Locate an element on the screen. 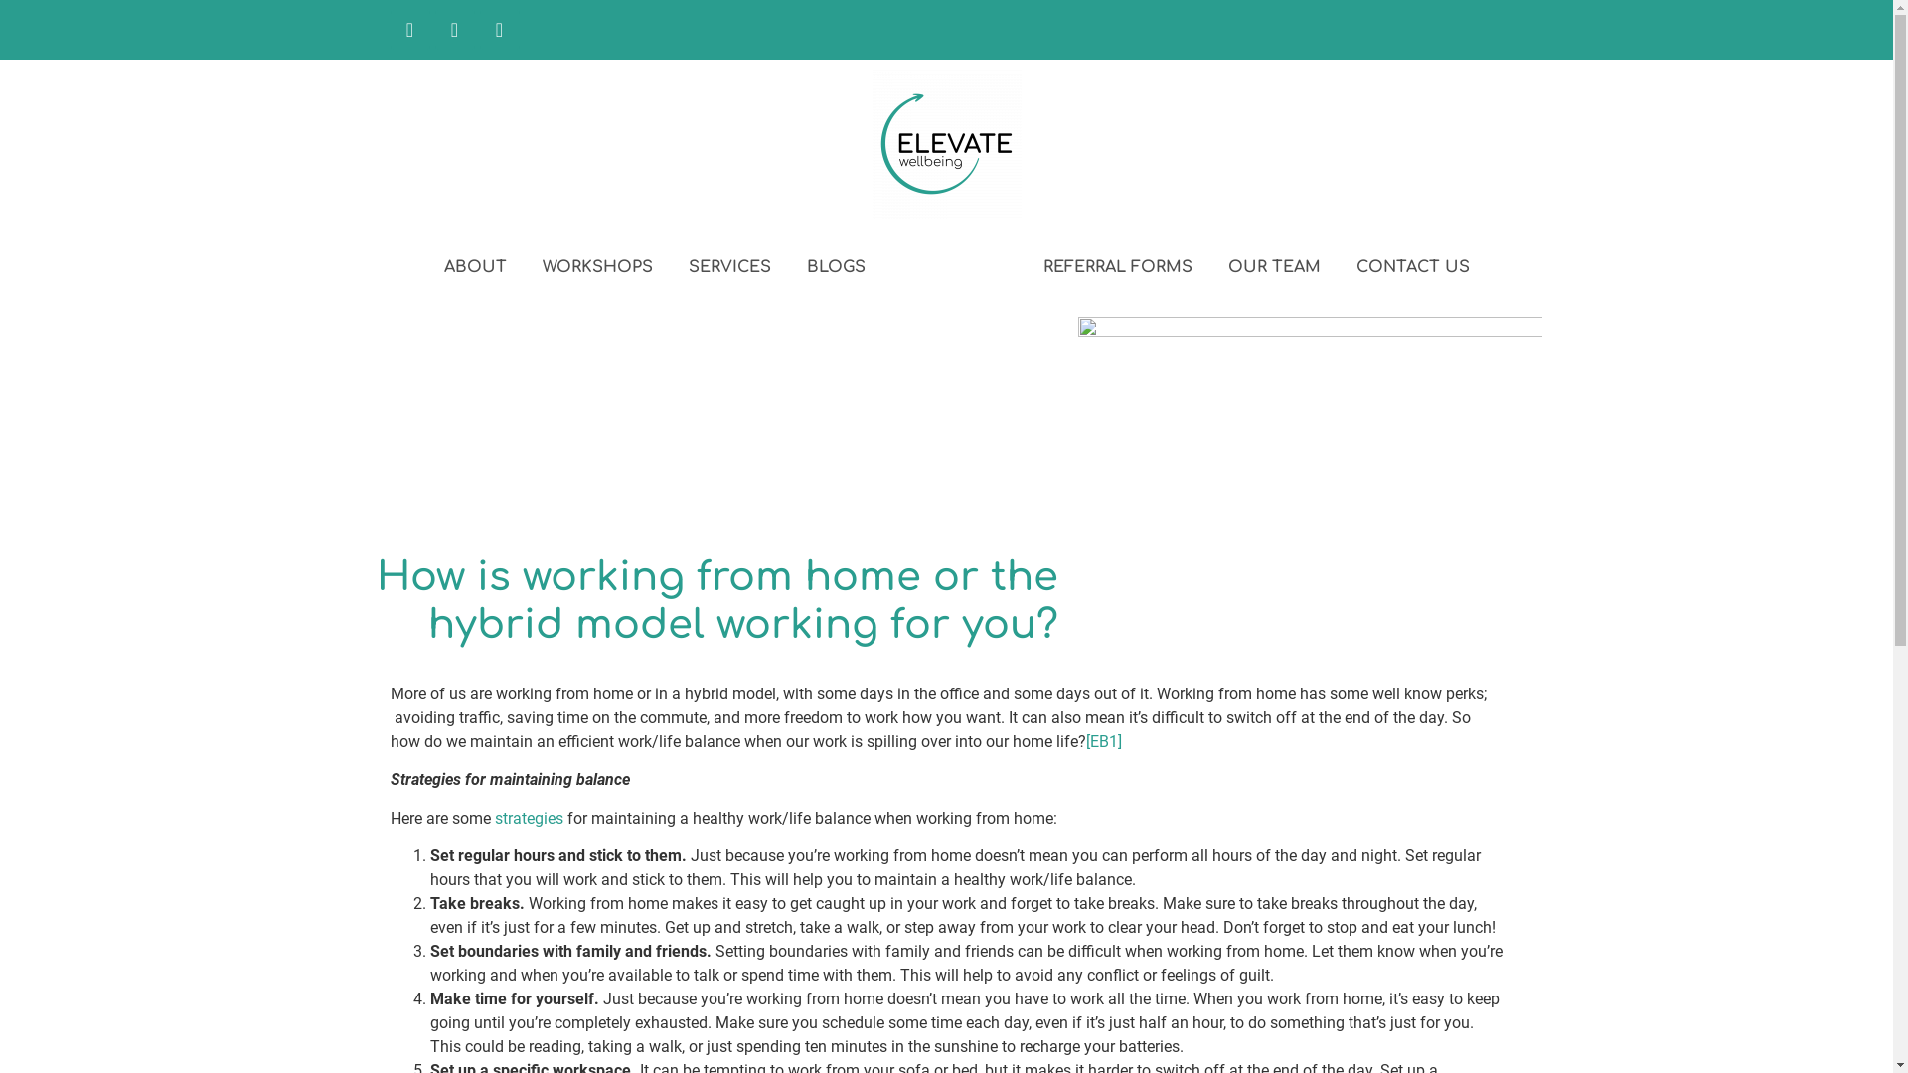 This screenshot has width=1908, height=1073. OUR TEAM is located at coordinates (1274, 268).